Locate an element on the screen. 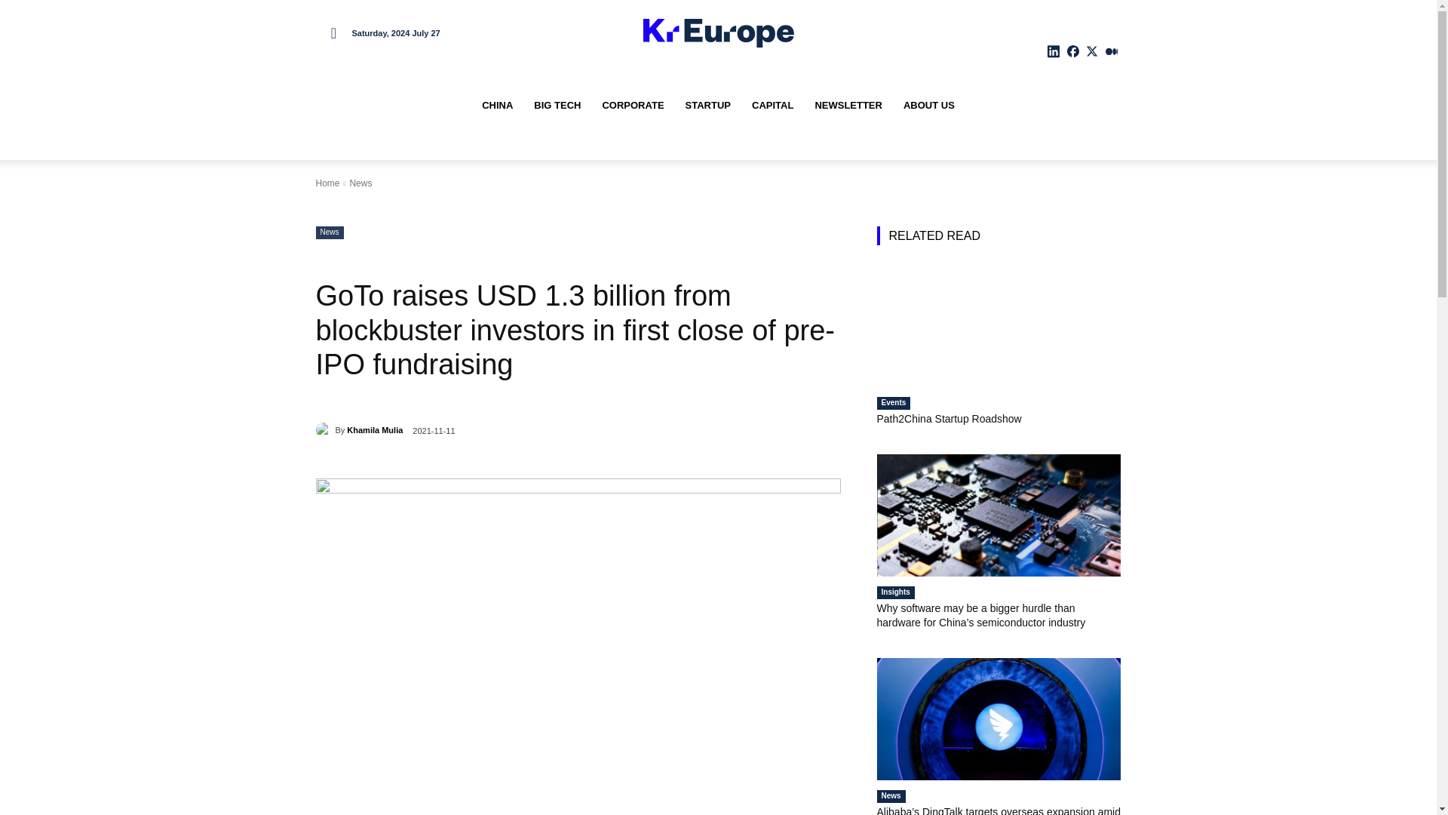  CHINA is located at coordinates (497, 106).